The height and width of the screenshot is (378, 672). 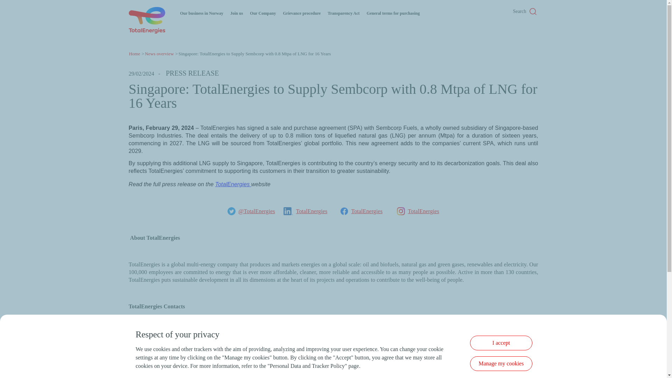 I want to click on TotalEnergies, so click(x=233, y=184).